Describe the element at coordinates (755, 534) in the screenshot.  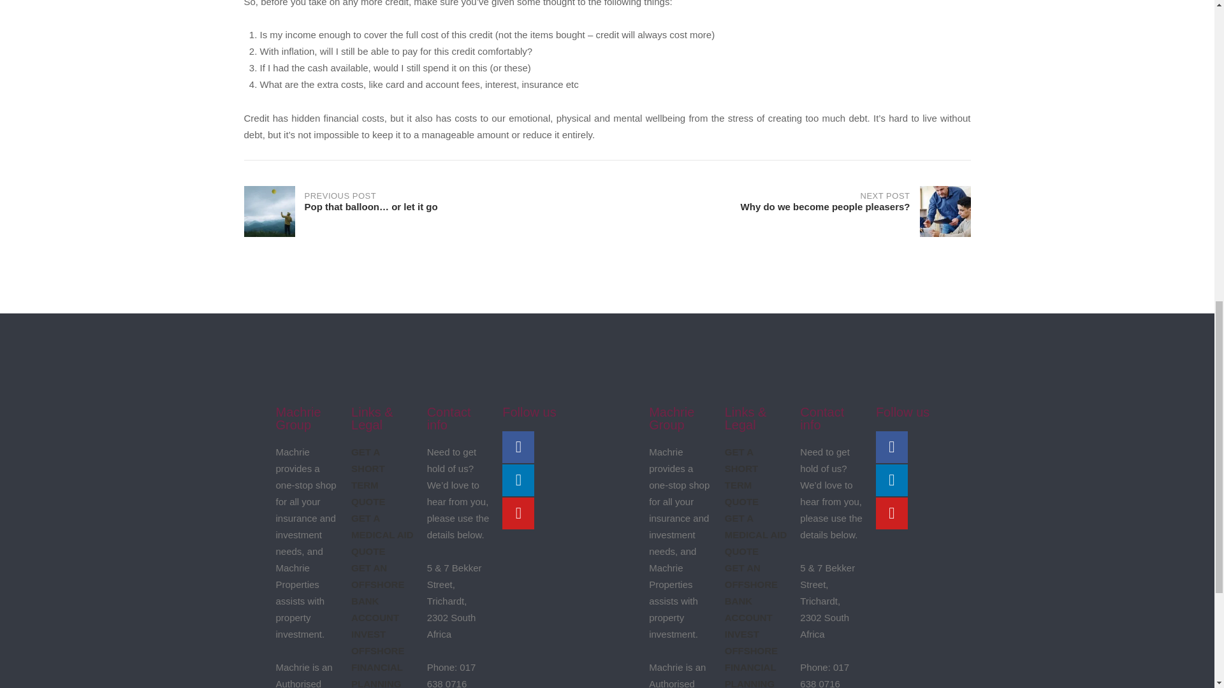
I see `GET A MEDICAL AID QUOTE` at that location.